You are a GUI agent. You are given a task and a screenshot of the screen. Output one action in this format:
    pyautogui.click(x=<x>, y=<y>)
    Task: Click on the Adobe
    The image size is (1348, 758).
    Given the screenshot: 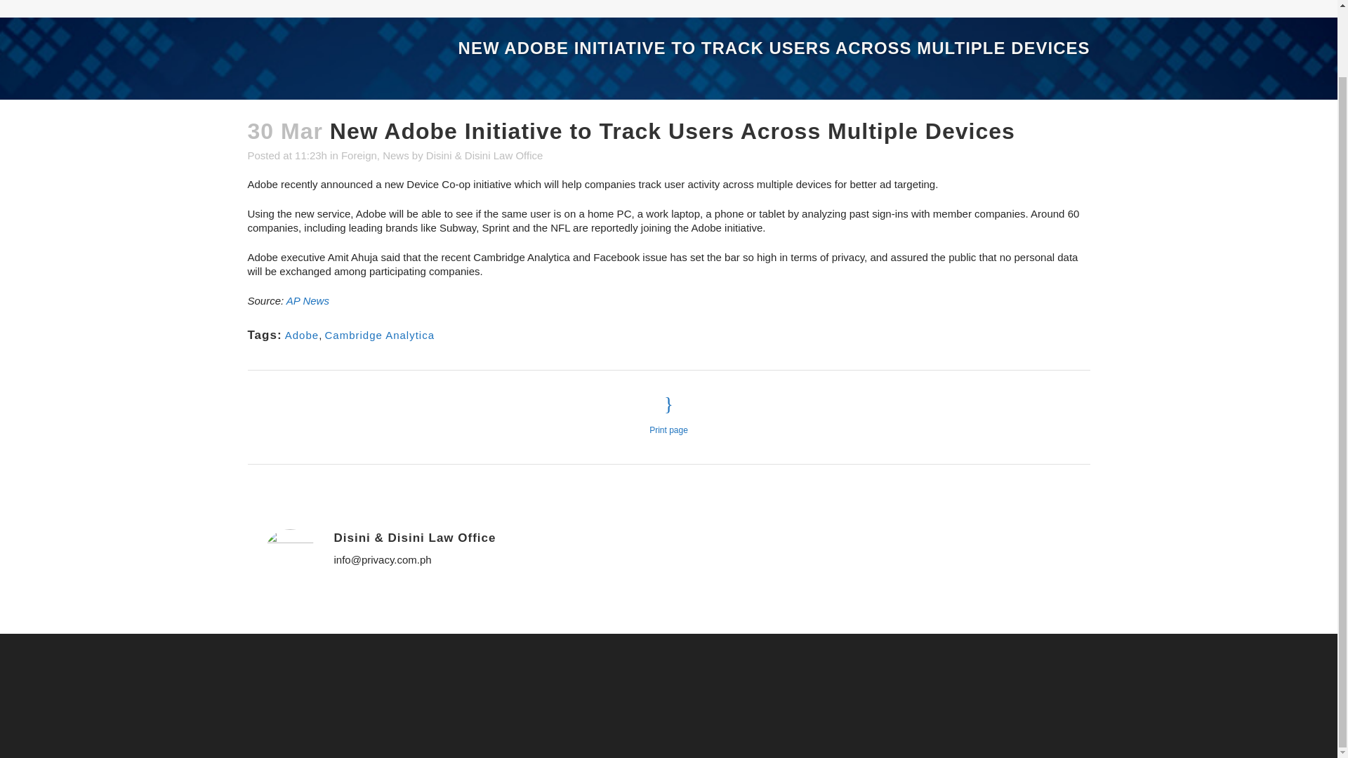 What is the action you would take?
    pyautogui.click(x=301, y=335)
    